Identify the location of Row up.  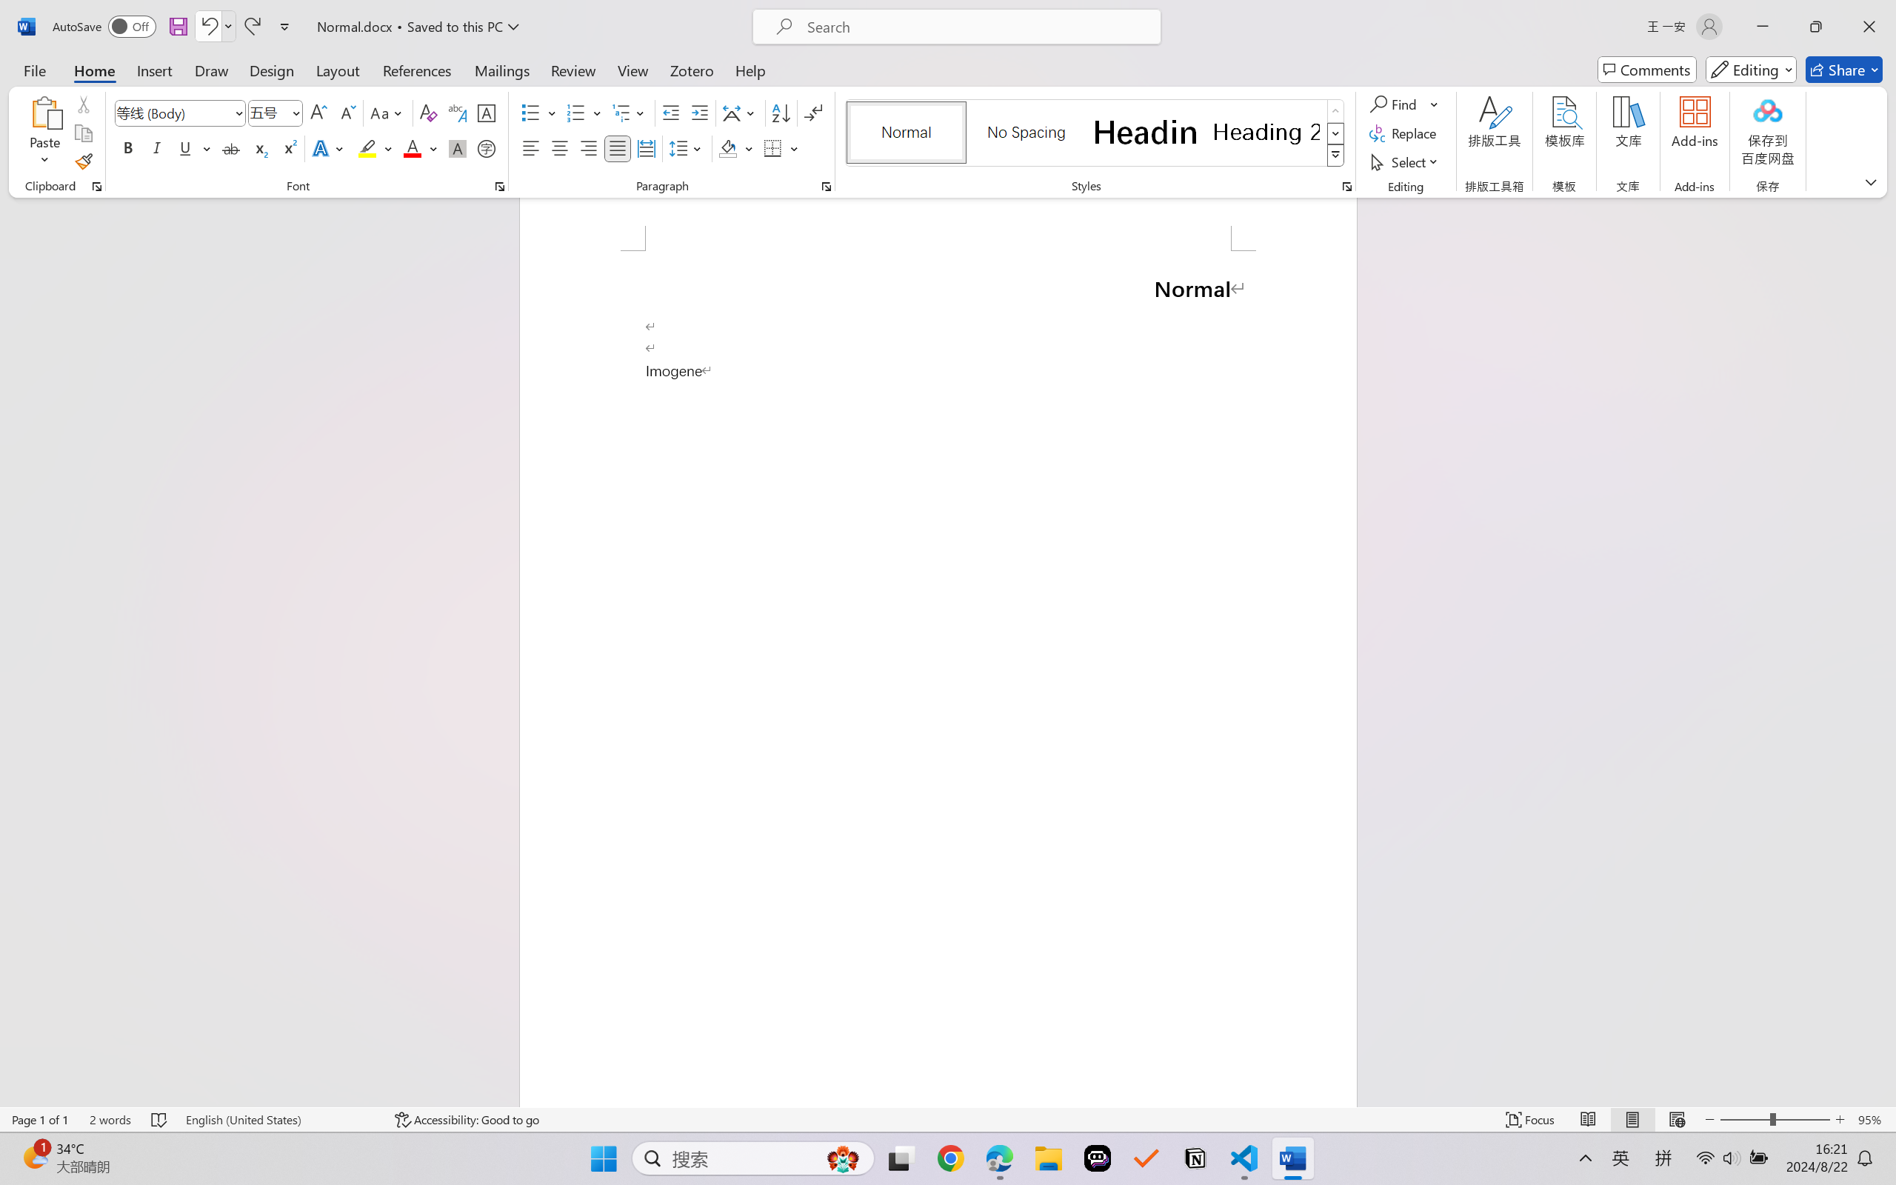
(1336, 111).